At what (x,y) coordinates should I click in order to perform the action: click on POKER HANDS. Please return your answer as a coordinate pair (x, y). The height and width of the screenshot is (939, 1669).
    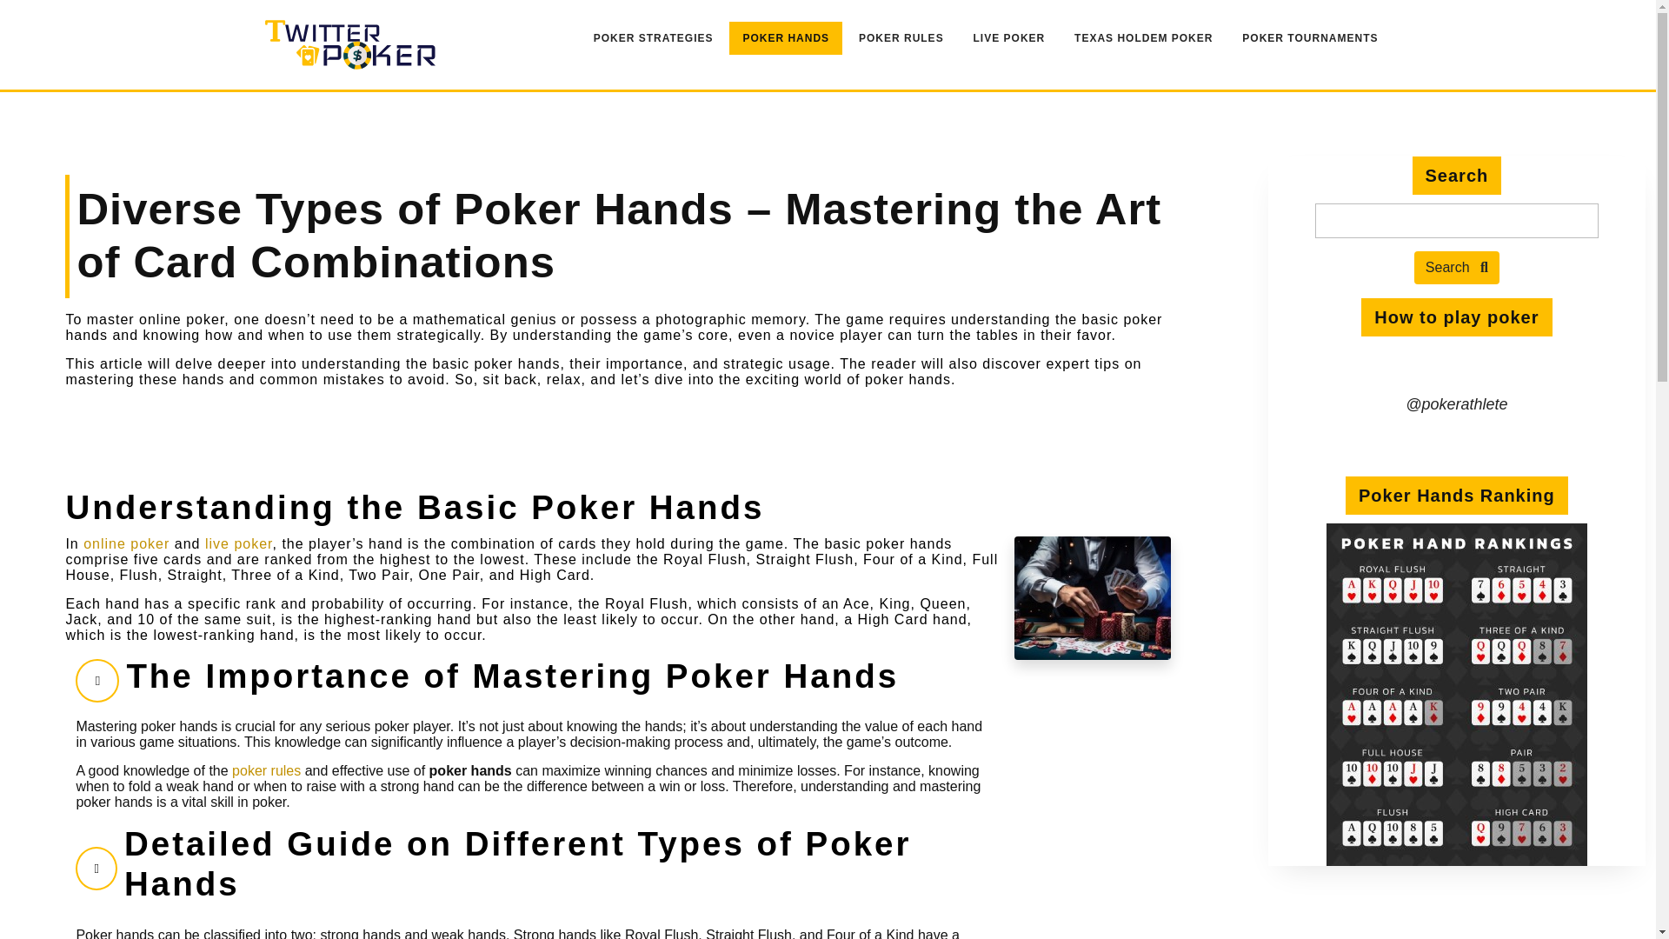
    Looking at the image, I should click on (786, 37).